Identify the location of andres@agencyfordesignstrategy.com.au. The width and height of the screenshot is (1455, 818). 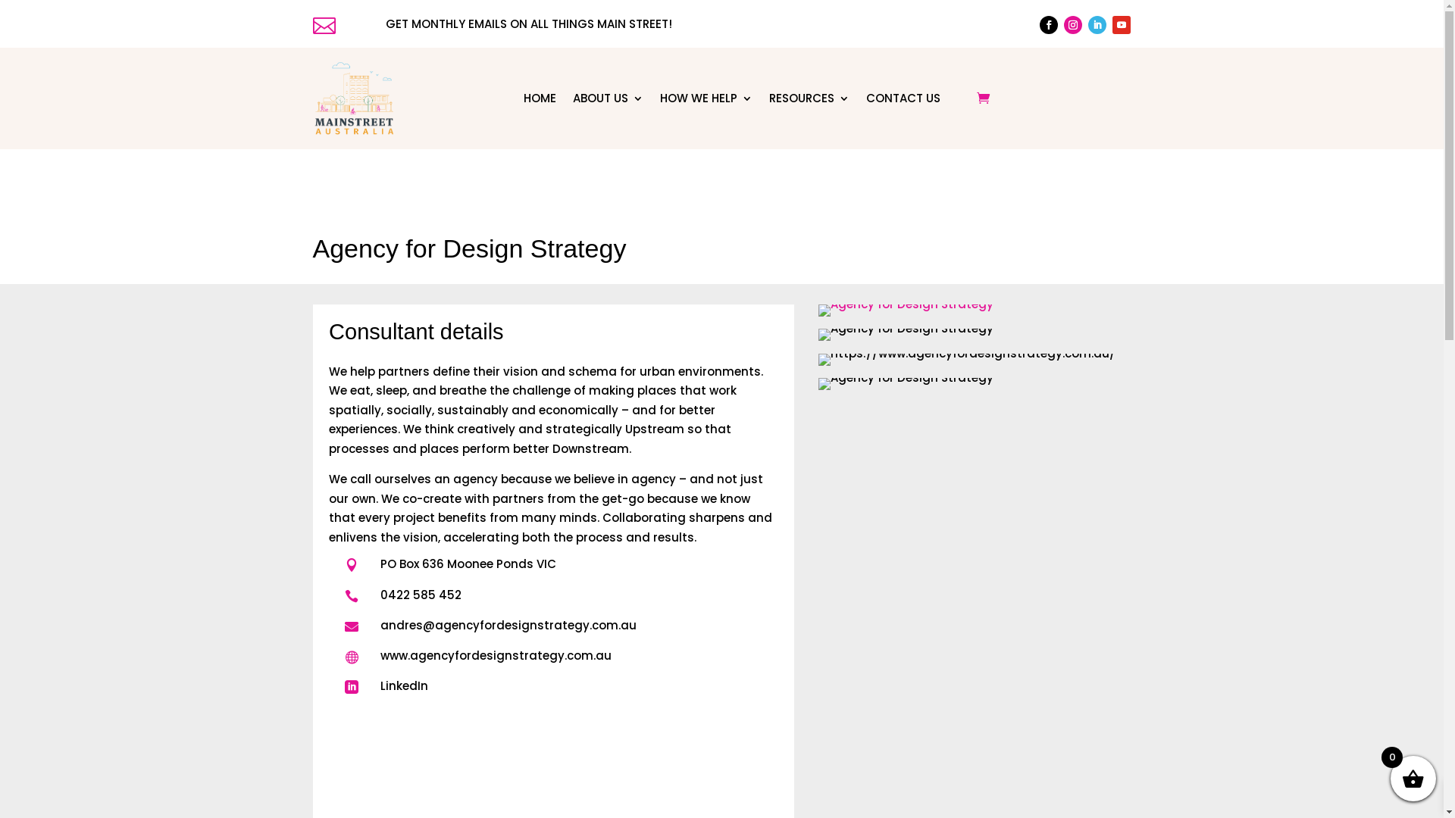
(508, 626).